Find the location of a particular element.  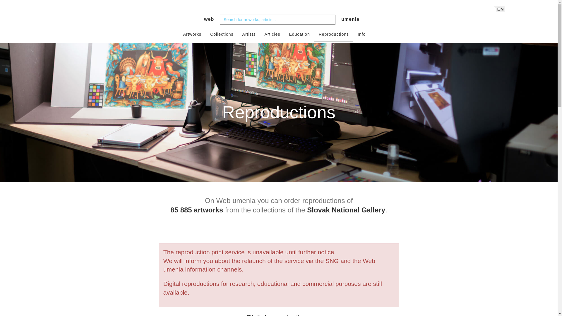

Info is located at coordinates (500, 9).